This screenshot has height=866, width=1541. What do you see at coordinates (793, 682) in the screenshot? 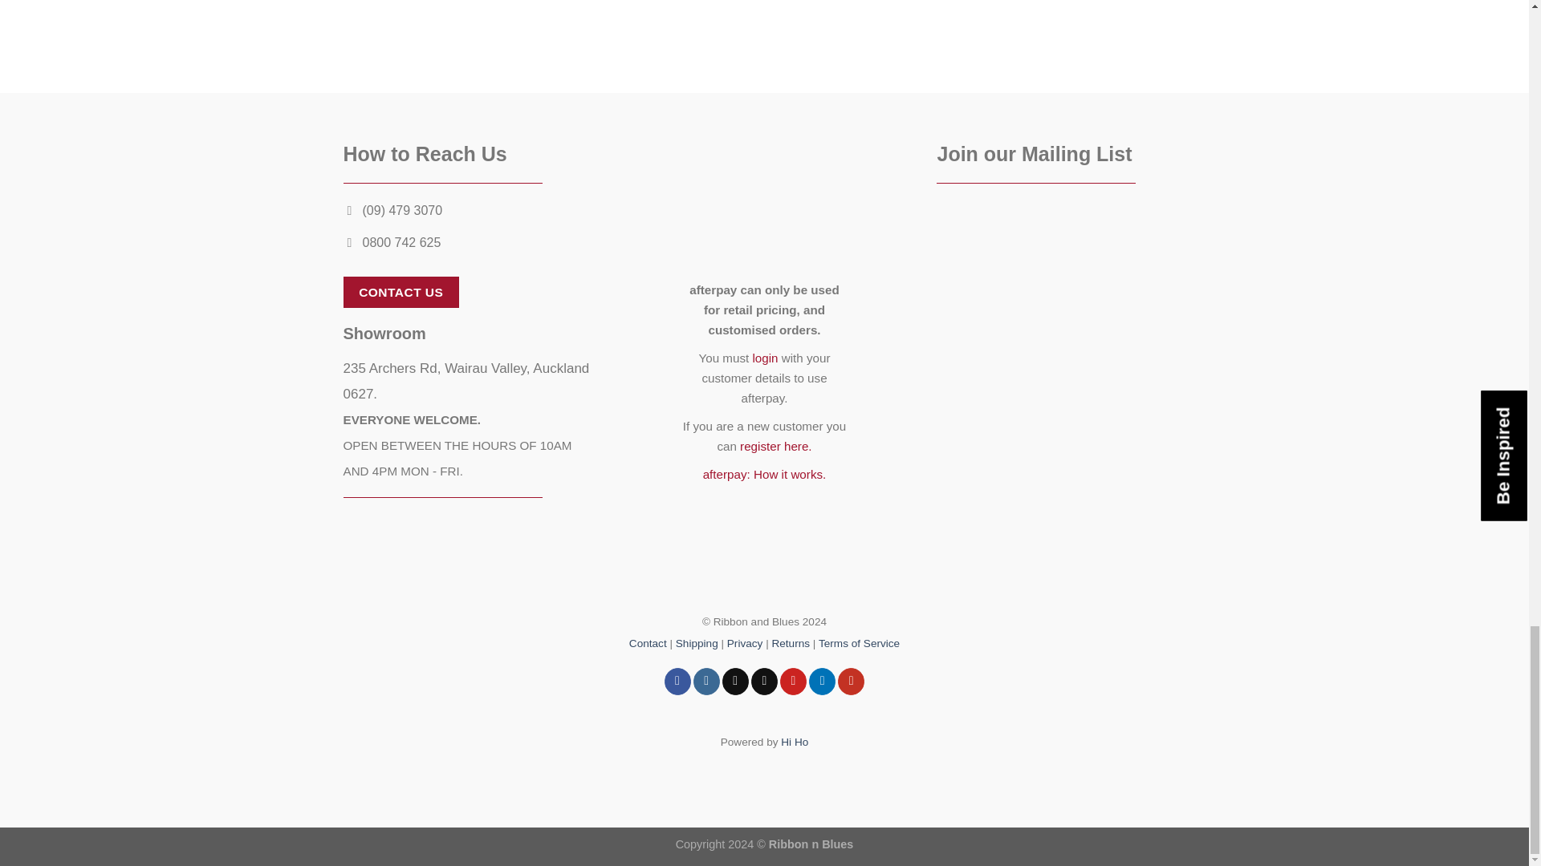
I see `Follow on Pinterest` at bounding box center [793, 682].